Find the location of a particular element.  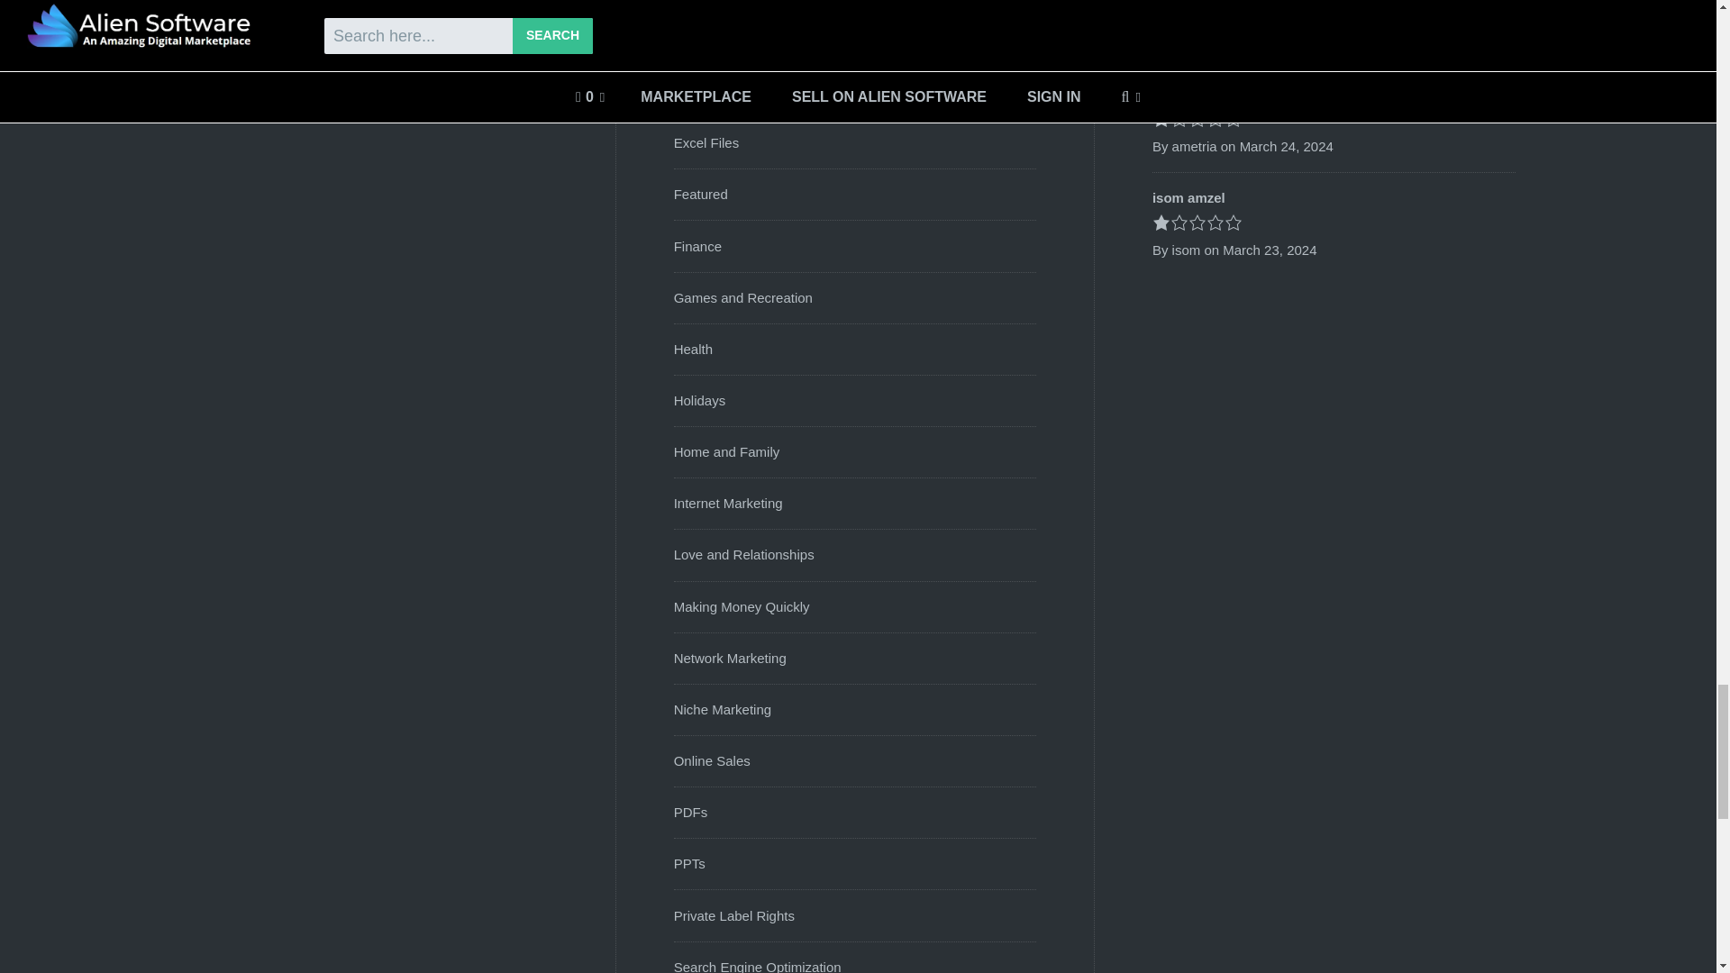

Featured is located at coordinates (701, 194).